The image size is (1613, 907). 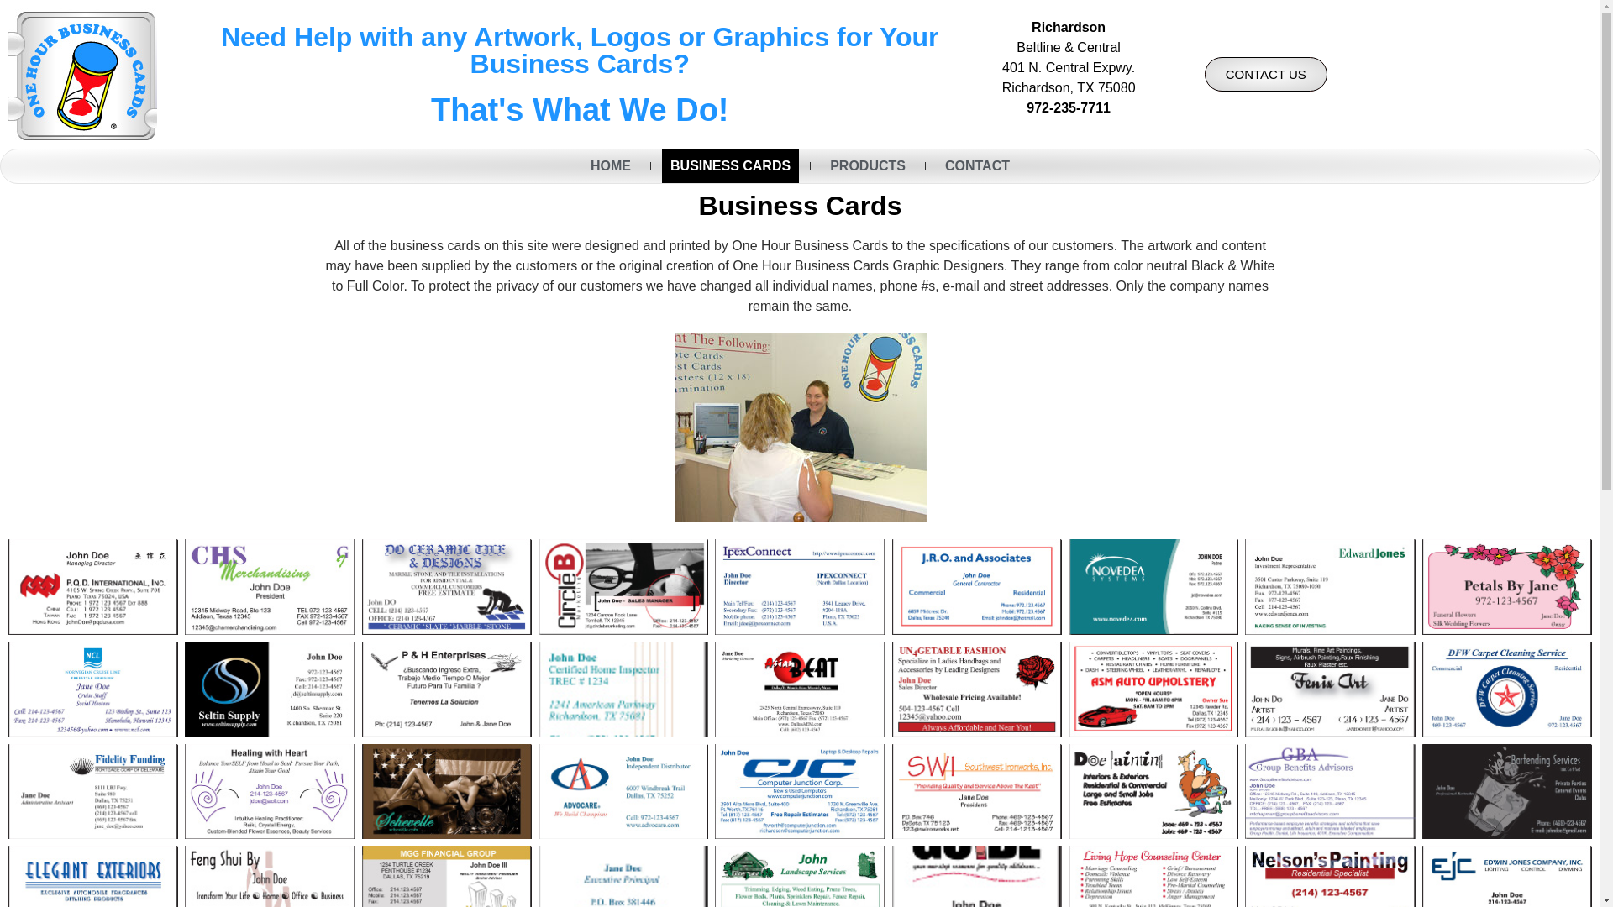 I want to click on HOME, so click(x=610, y=166).